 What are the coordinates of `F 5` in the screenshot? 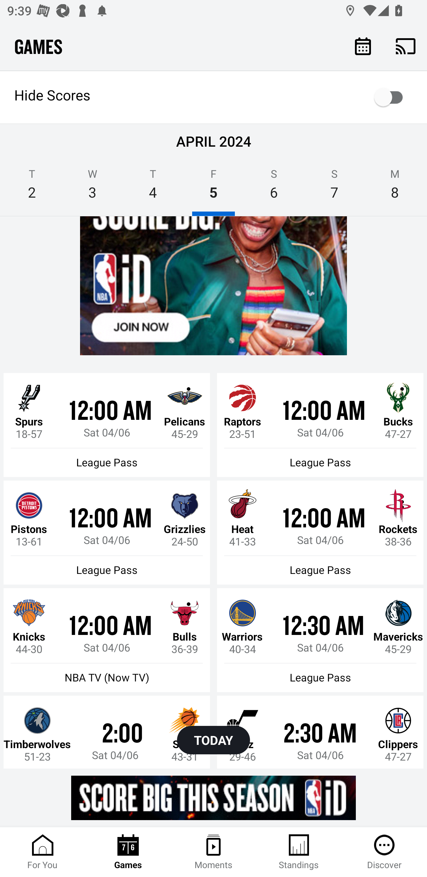 It's located at (213, 187).